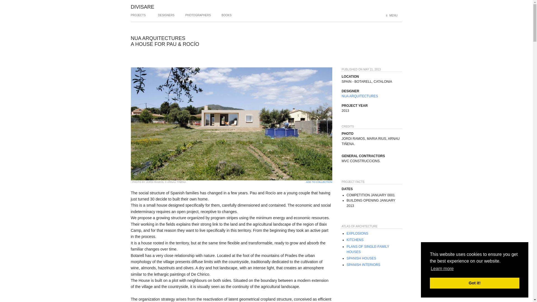 This screenshot has width=537, height=302. What do you see at coordinates (143, 7) in the screenshot?
I see `DIVISARE` at bounding box center [143, 7].